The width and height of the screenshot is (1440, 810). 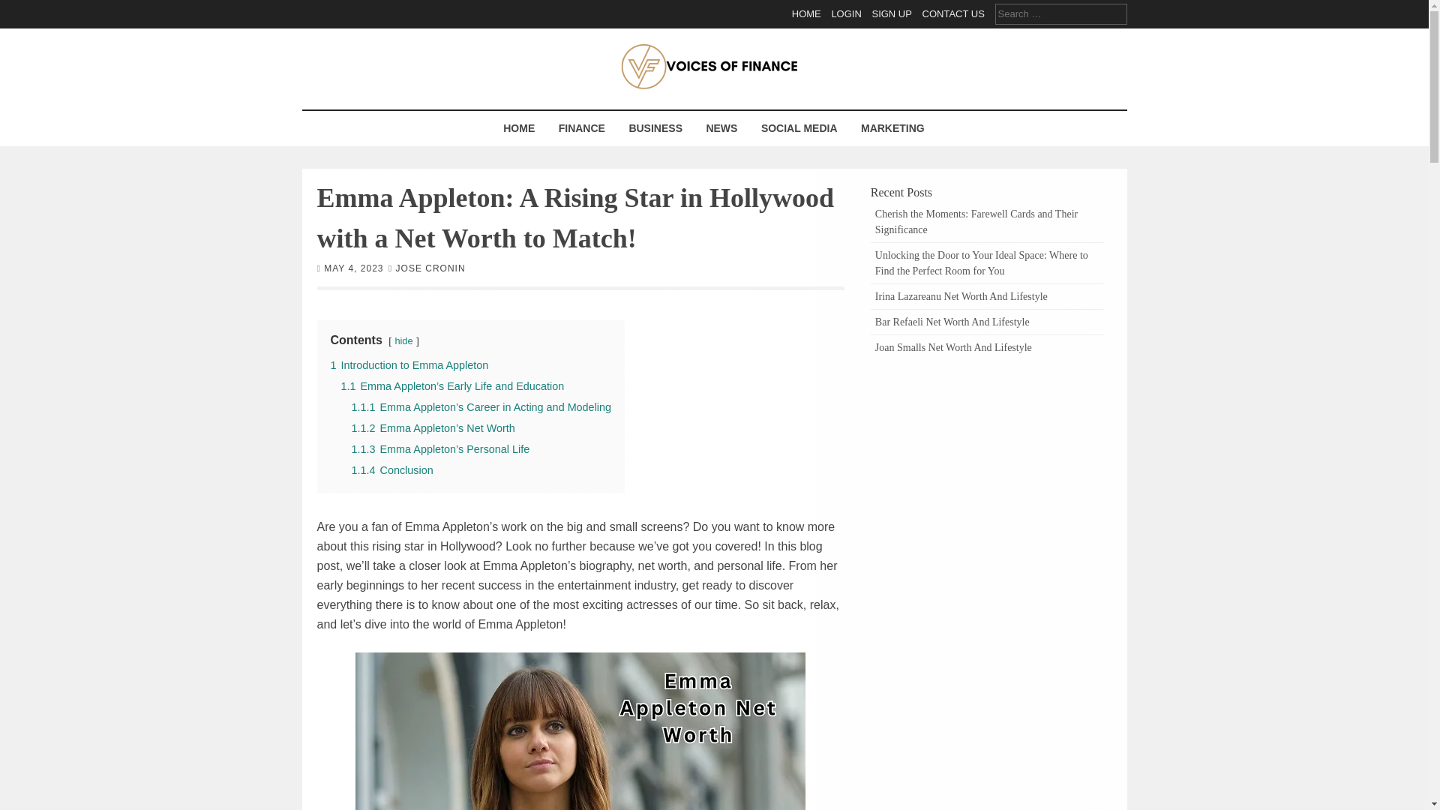 What do you see at coordinates (954, 346) in the screenshot?
I see `Joan Smalls Net Worth And Lifestyle` at bounding box center [954, 346].